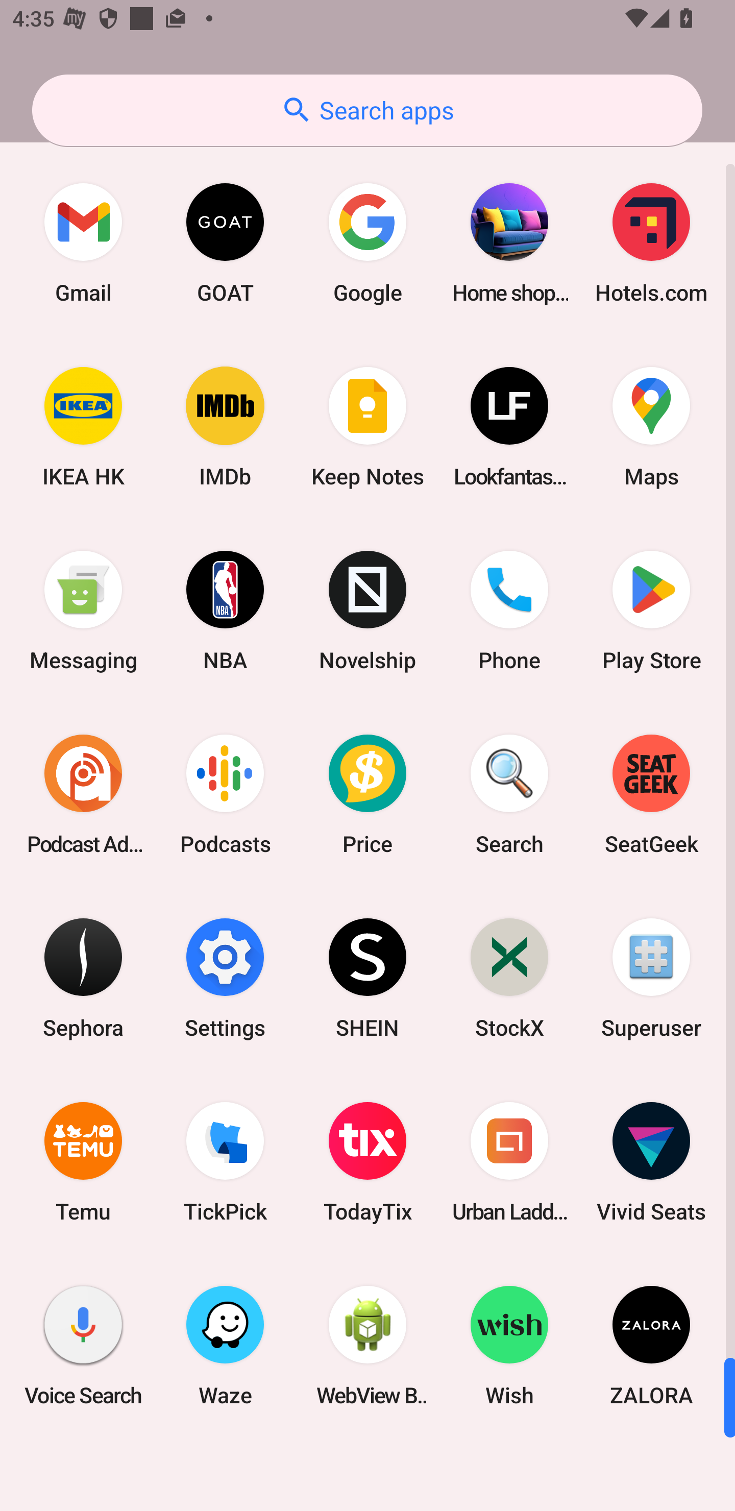 This screenshot has width=735, height=1511. I want to click on Phone, so click(509, 611).